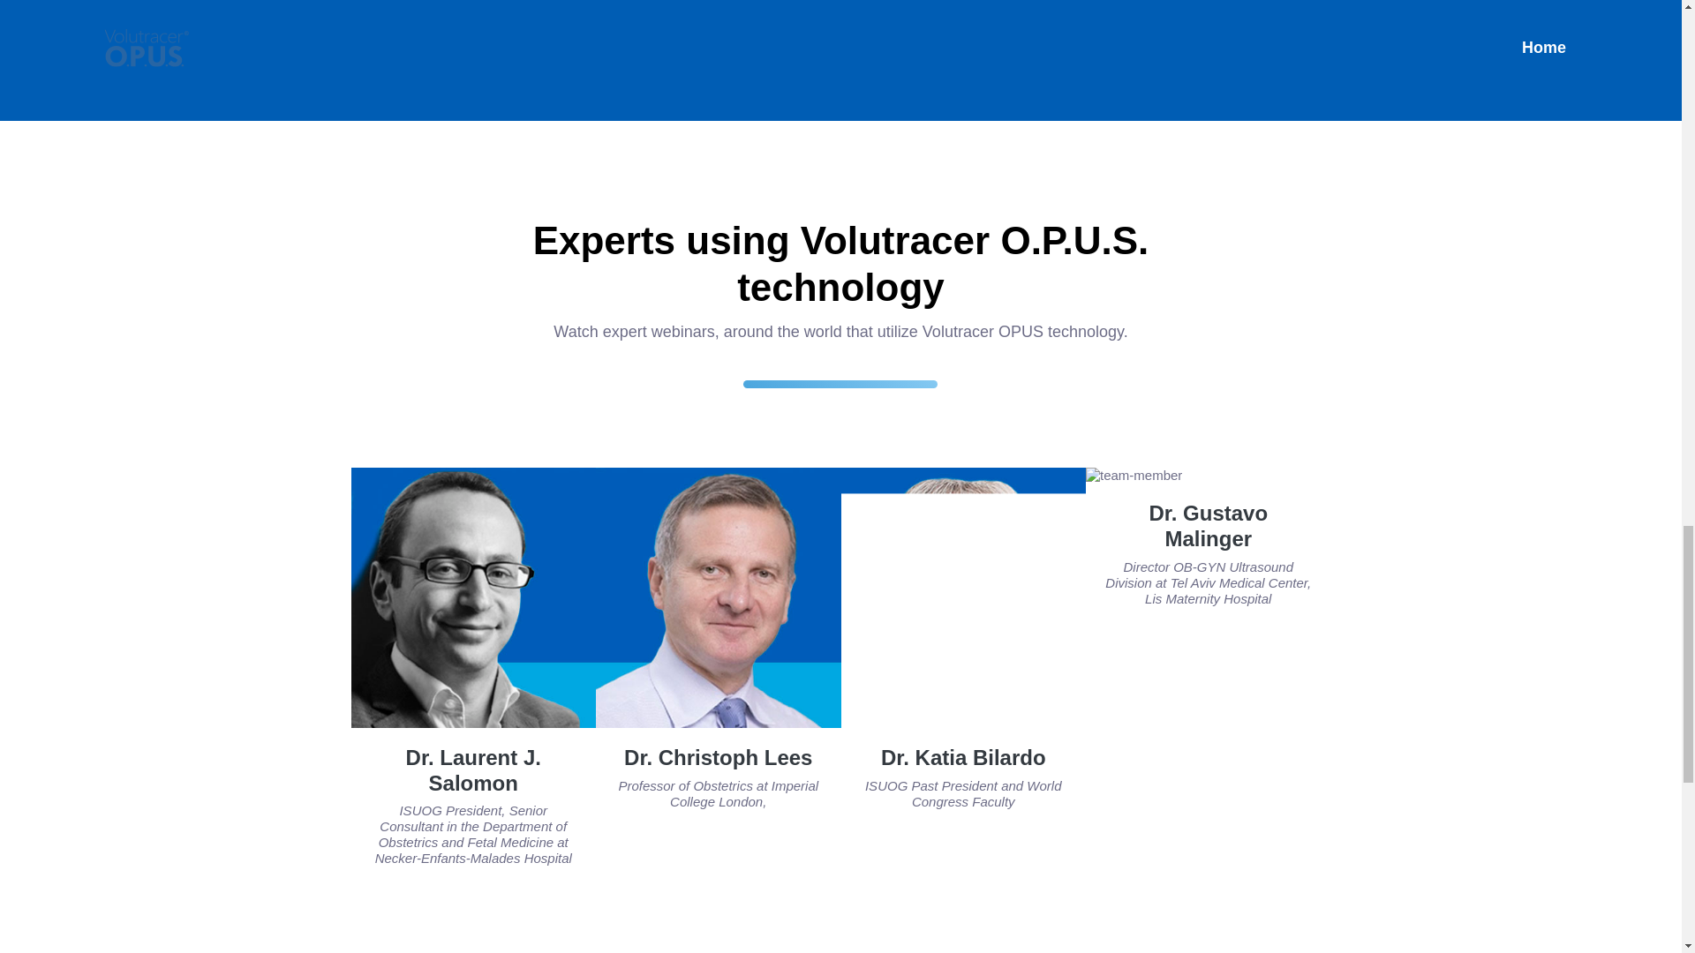 The width and height of the screenshot is (1695, 953). What do you see at coordinates (1208, 526) in the screenshot?
I see `Dr. Gustavo Malinger` at bounding box center [1208, 526].